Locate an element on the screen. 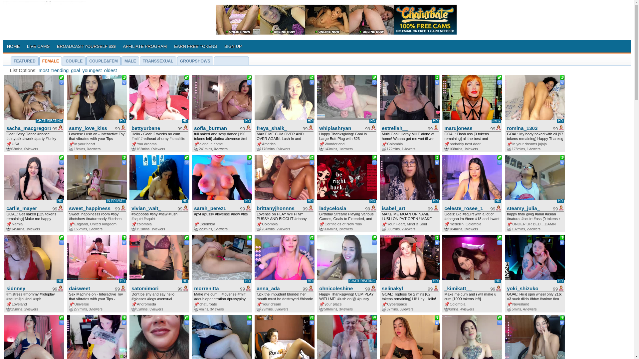 Image resolution: width=639 pixels, height=359 pixels. morrenitta is located at coordinates (215, 288).